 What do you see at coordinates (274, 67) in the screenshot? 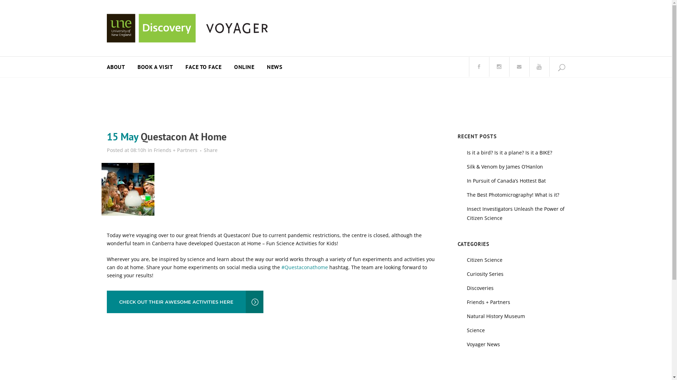
I see `NEWS` at bounding box center [274, 67].